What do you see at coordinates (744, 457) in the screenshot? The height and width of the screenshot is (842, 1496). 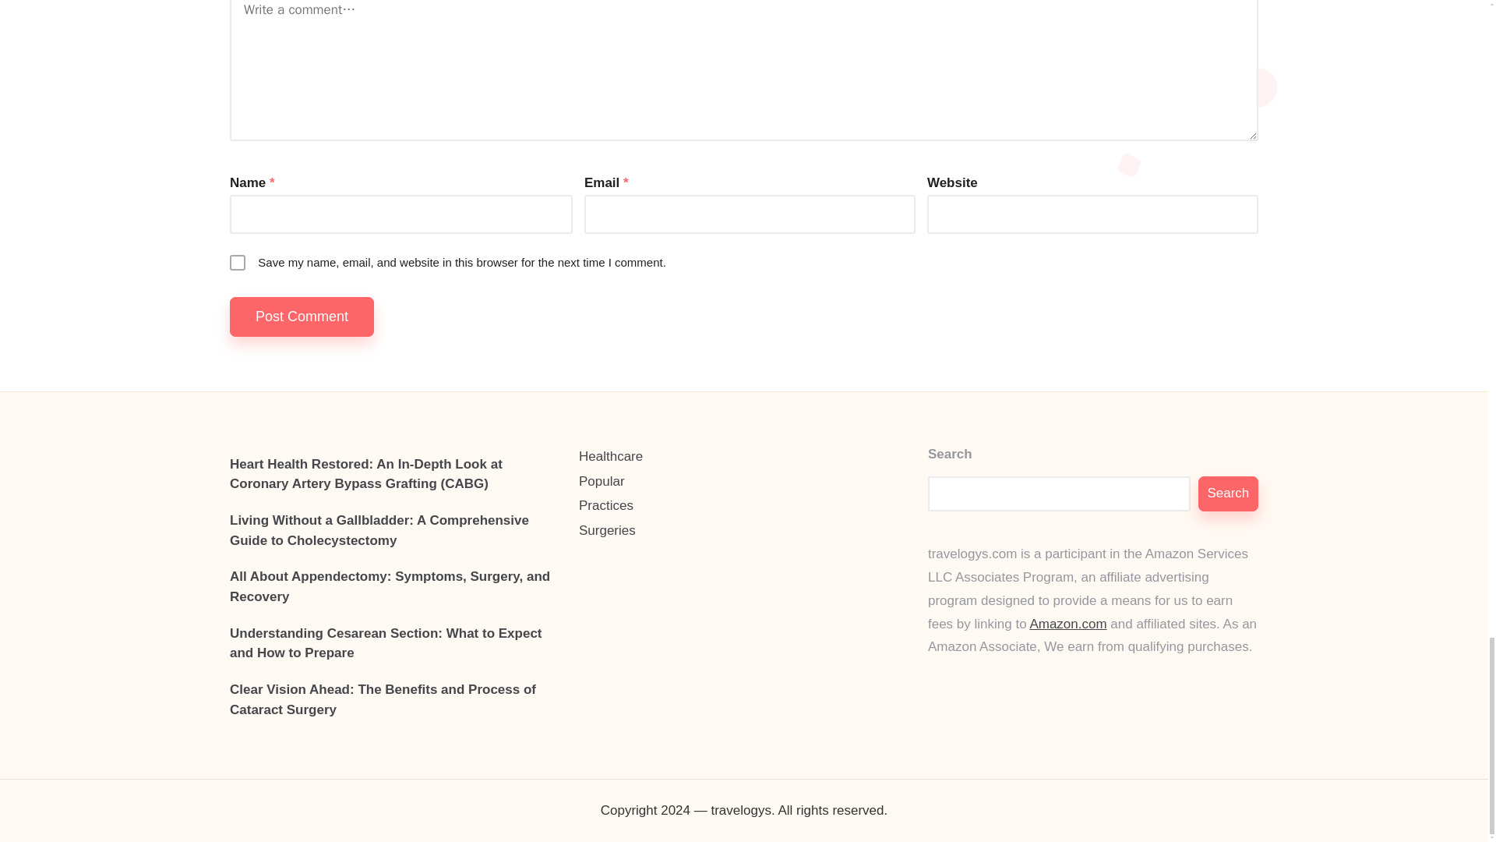 I see `Healthcare` at bounding box center [744, 457].